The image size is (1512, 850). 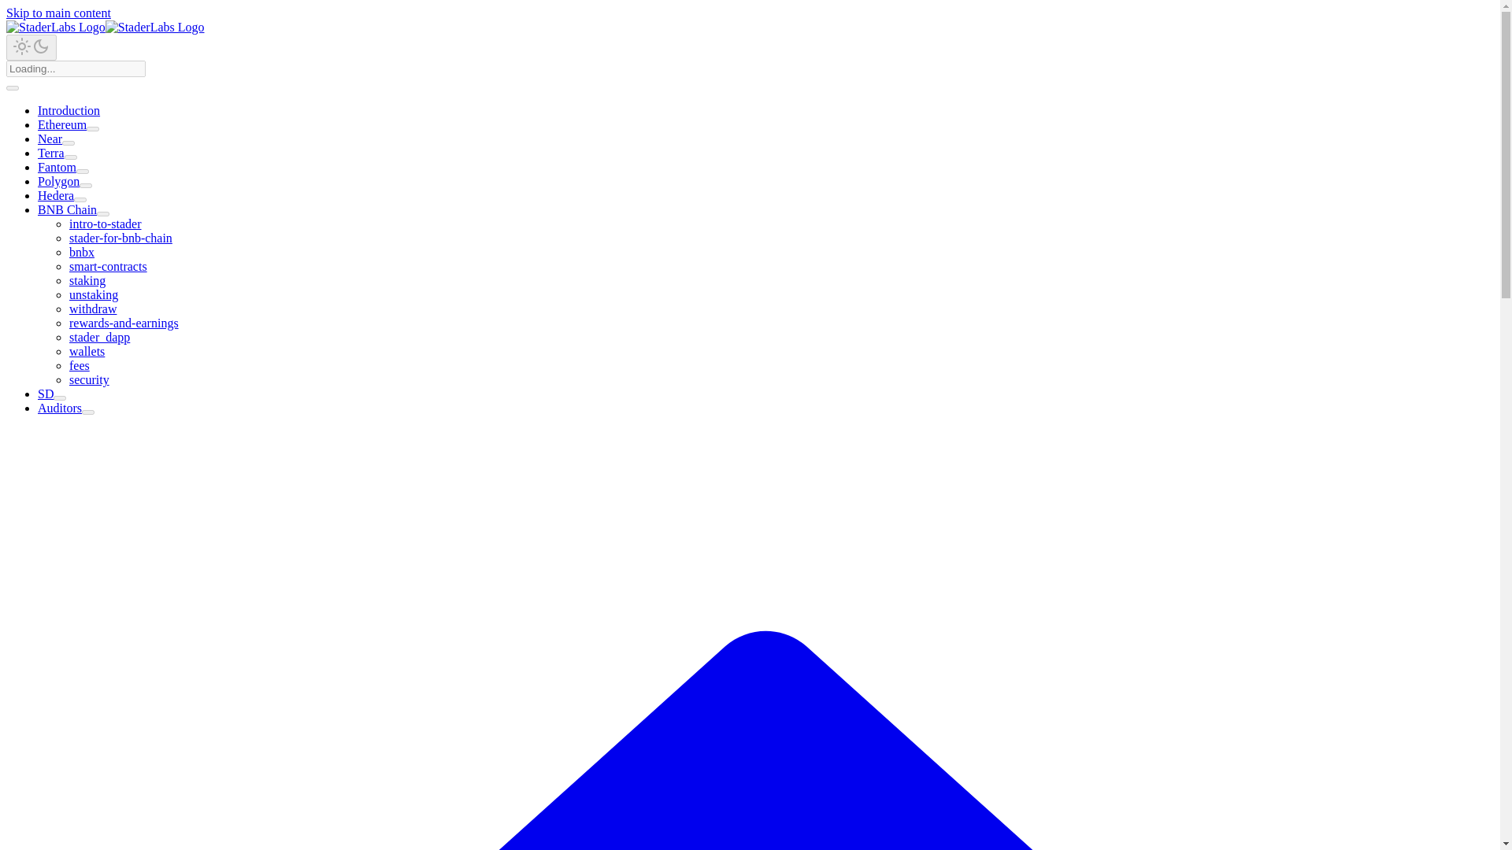 What do you see at coordinates (93, 309) in the screenshot?
I see `withdraw` at bounding box center [93, 309].